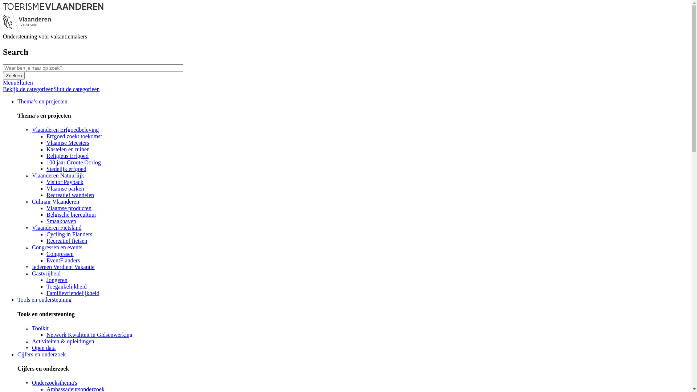 Image resolution: width=697 pixels, height=392 pixels. Describe the element at coordinates (44, 348) in the screenshot. I see `Open data` at that location.